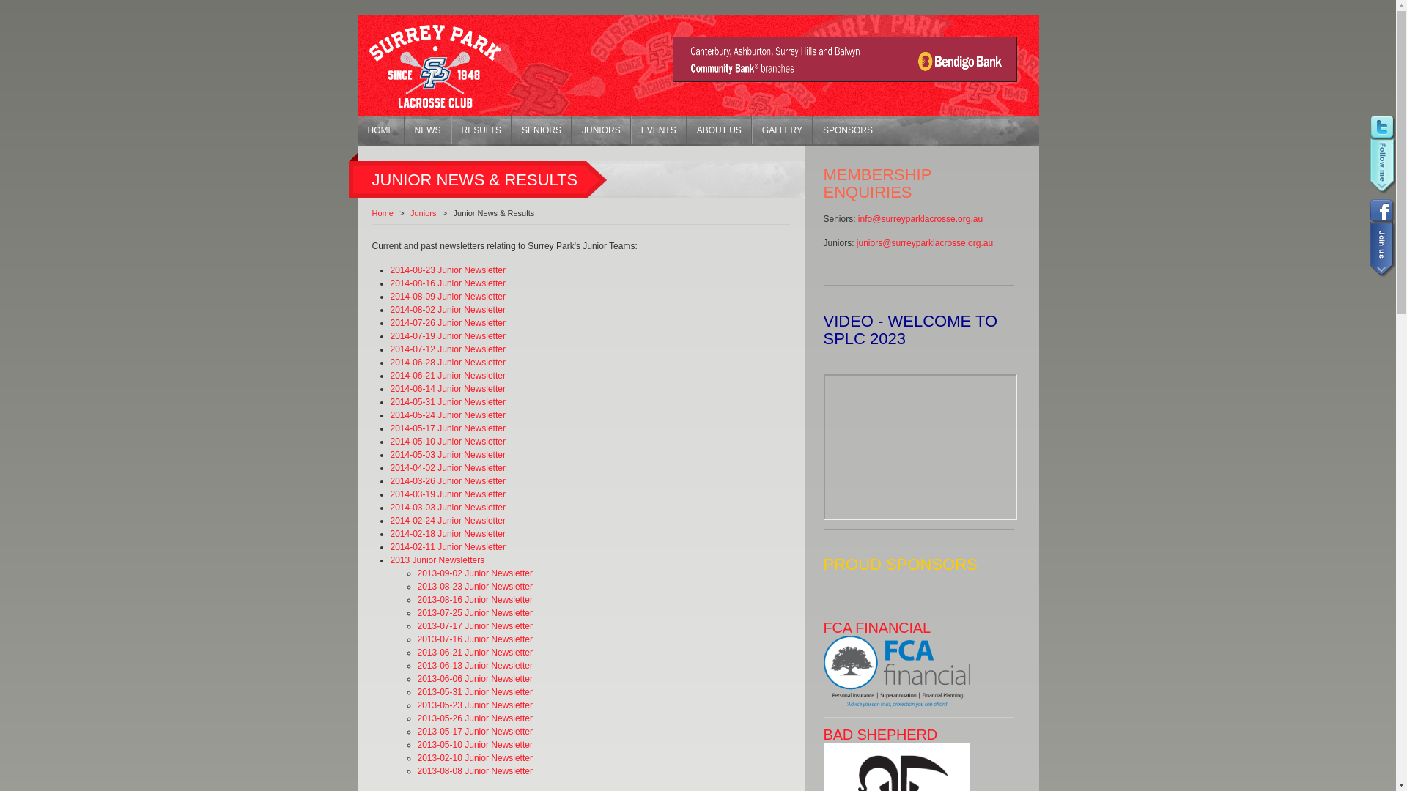 The height and width of the screenshot is (791, 1407). Describe the element at coordinates (475, 745) in the screenshot. I see `2013-05-10 Junior Newsletter` at that location.